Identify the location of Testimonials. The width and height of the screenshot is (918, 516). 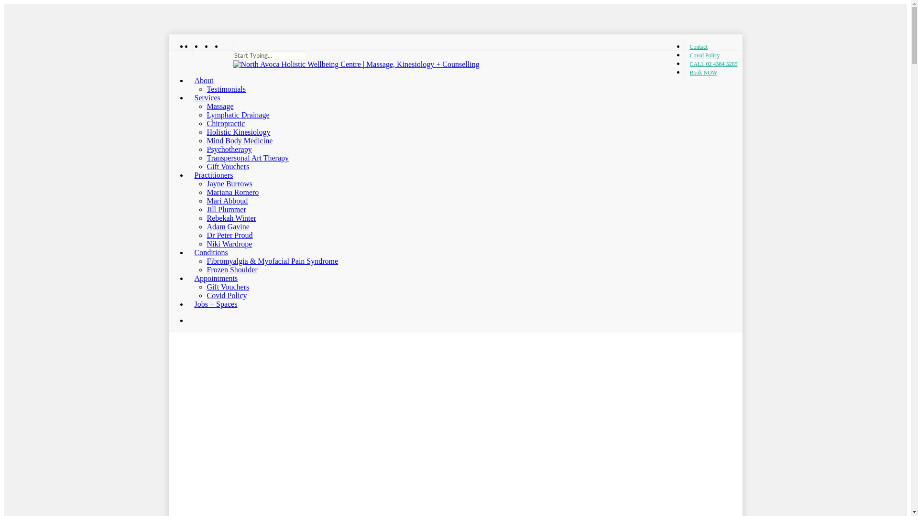
(226, 89).